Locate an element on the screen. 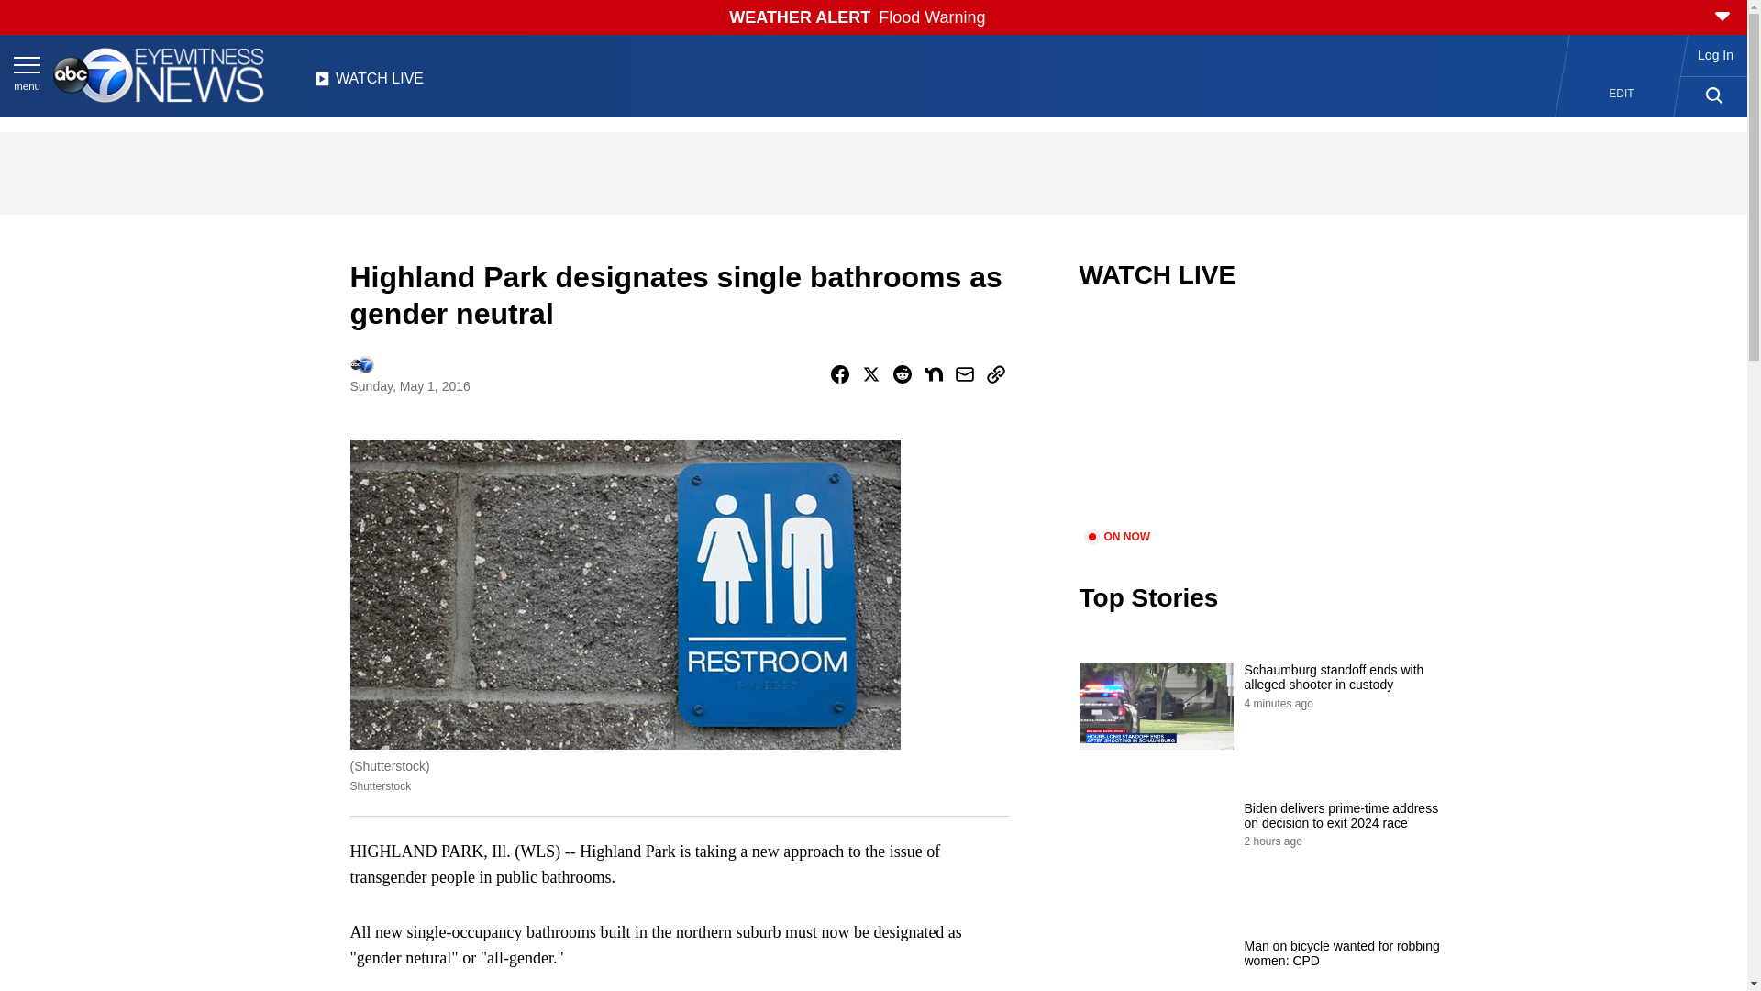 The width and height of the screenshot is (1761, 991). video.title is located at coordinates (1262, 420).